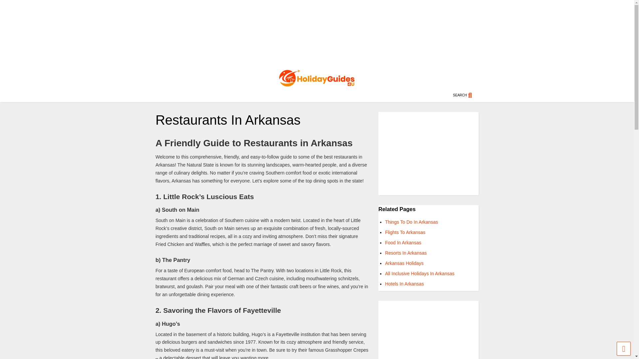 Image resolution: width=639 pixels, height=359 pixels. I want to click on Advertisement, so click(428, 330).